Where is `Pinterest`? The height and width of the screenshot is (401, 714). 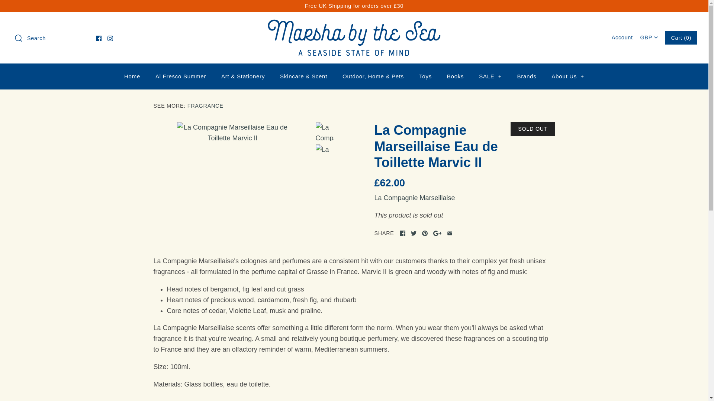 Pinterest is located at coordinates (425, 233).